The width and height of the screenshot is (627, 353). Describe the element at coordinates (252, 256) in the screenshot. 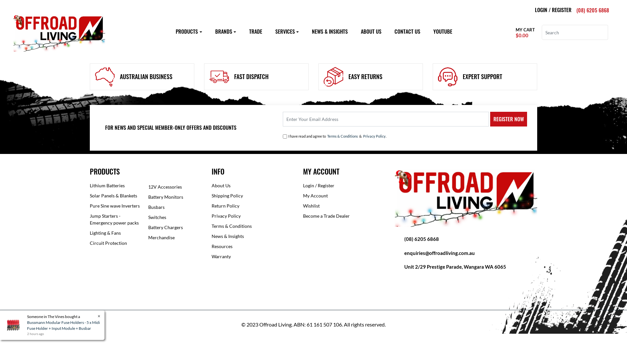

I see `Warranty` at that location.